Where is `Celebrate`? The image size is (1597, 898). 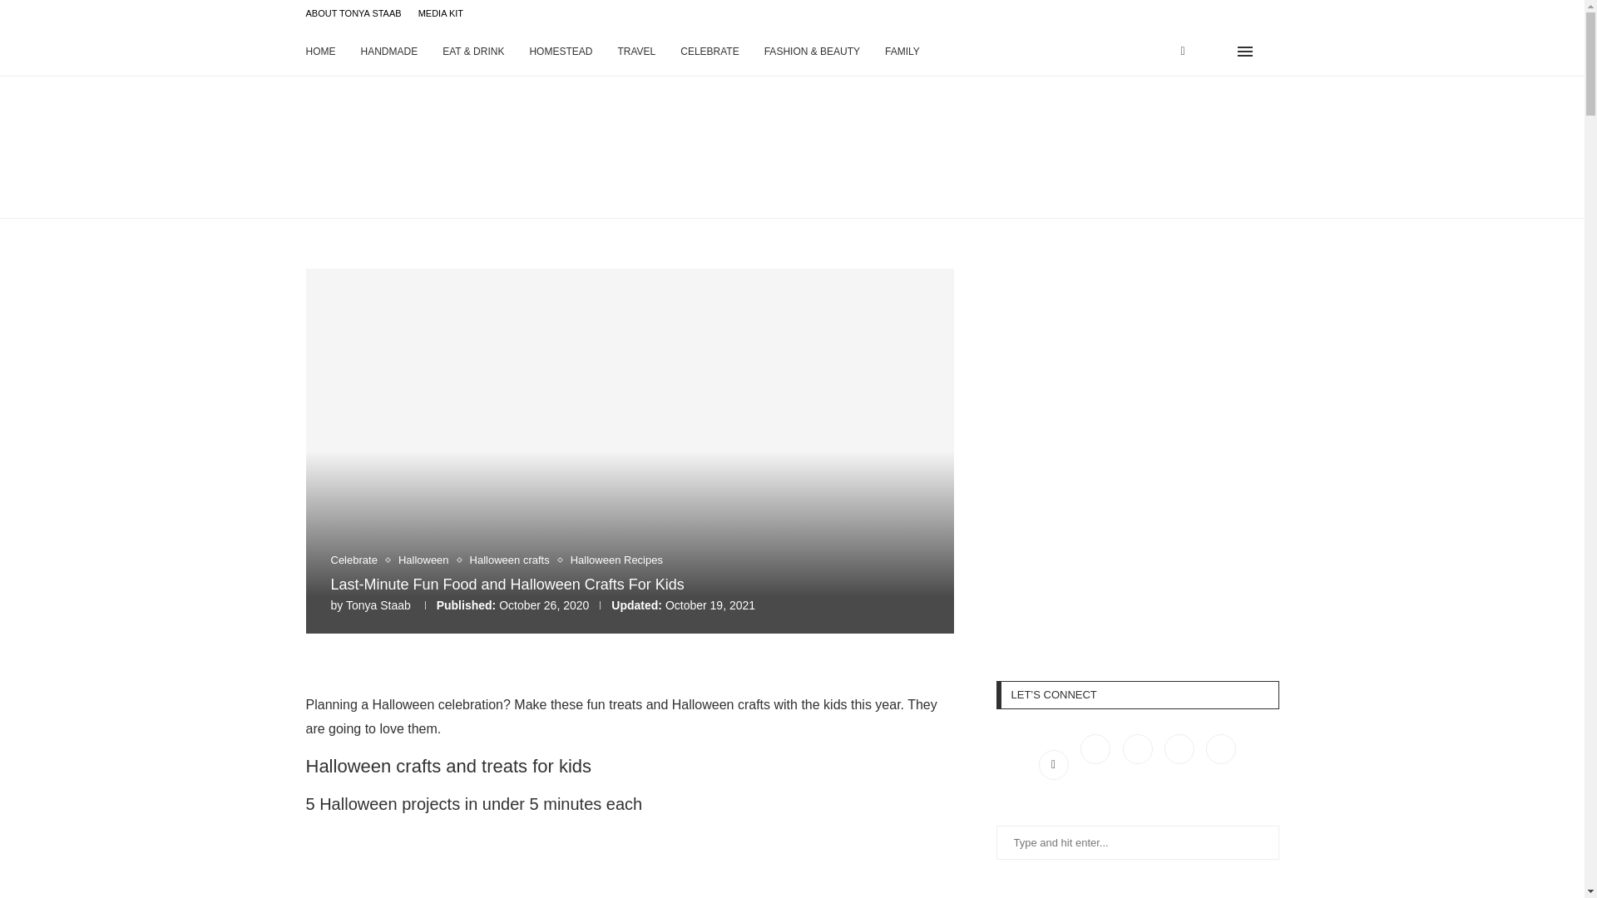 Celebrate is located at coordinates (358, 560).